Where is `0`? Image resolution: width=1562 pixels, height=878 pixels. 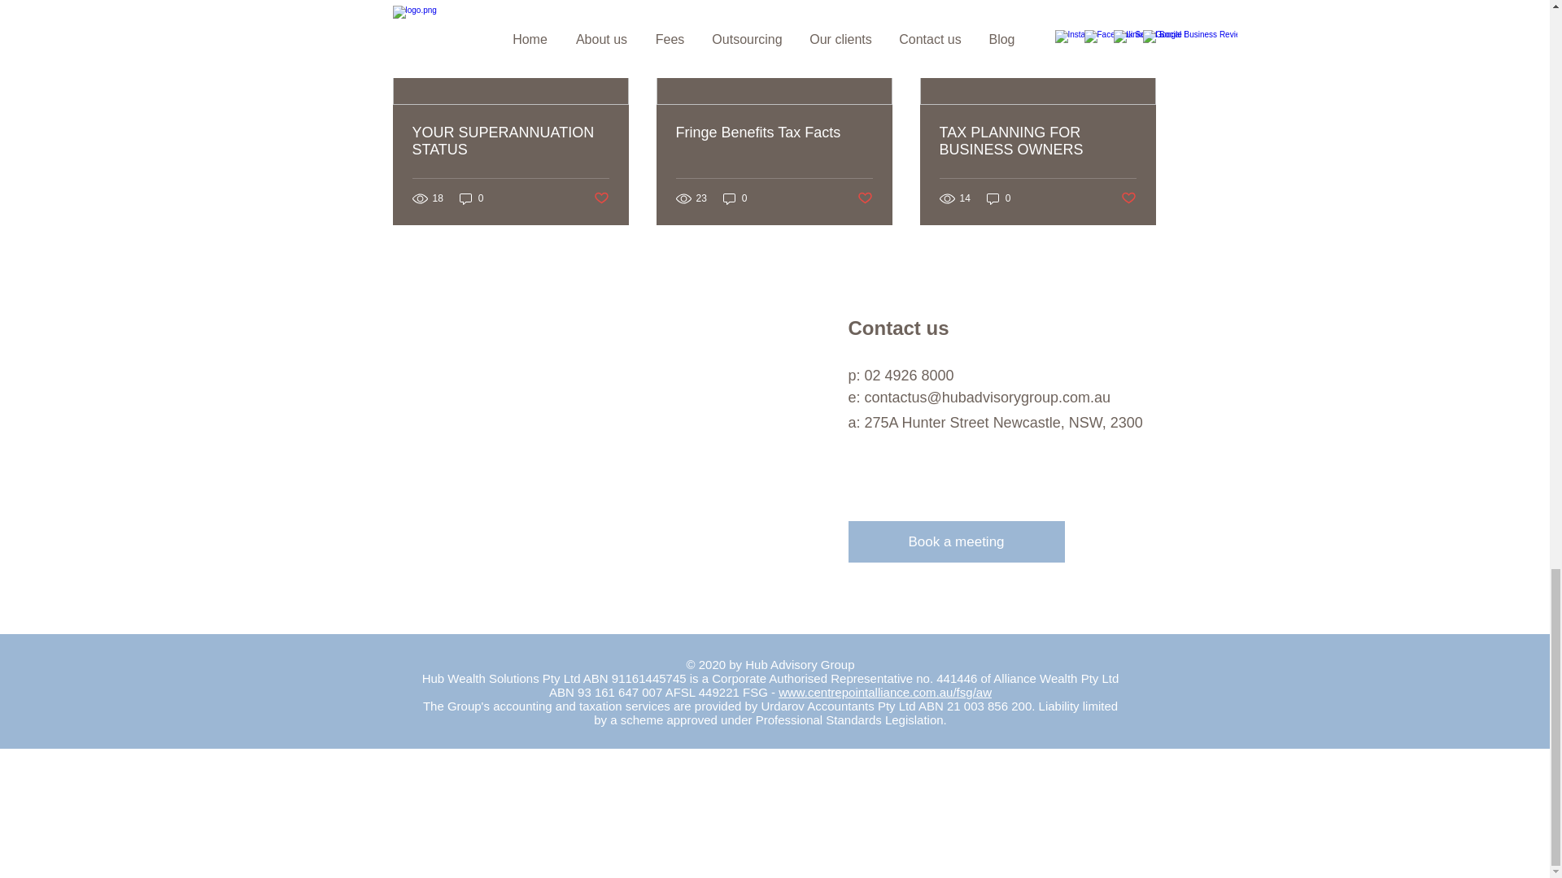
0 is located at coordinates (472, 198).